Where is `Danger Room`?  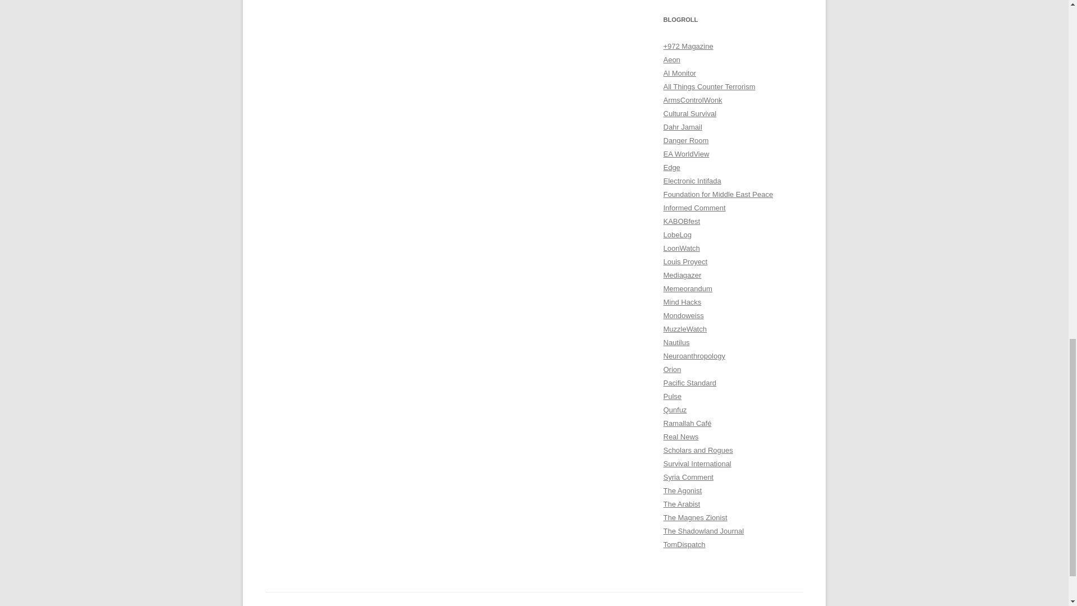 Danger Room is located at coordinates (685, 140).